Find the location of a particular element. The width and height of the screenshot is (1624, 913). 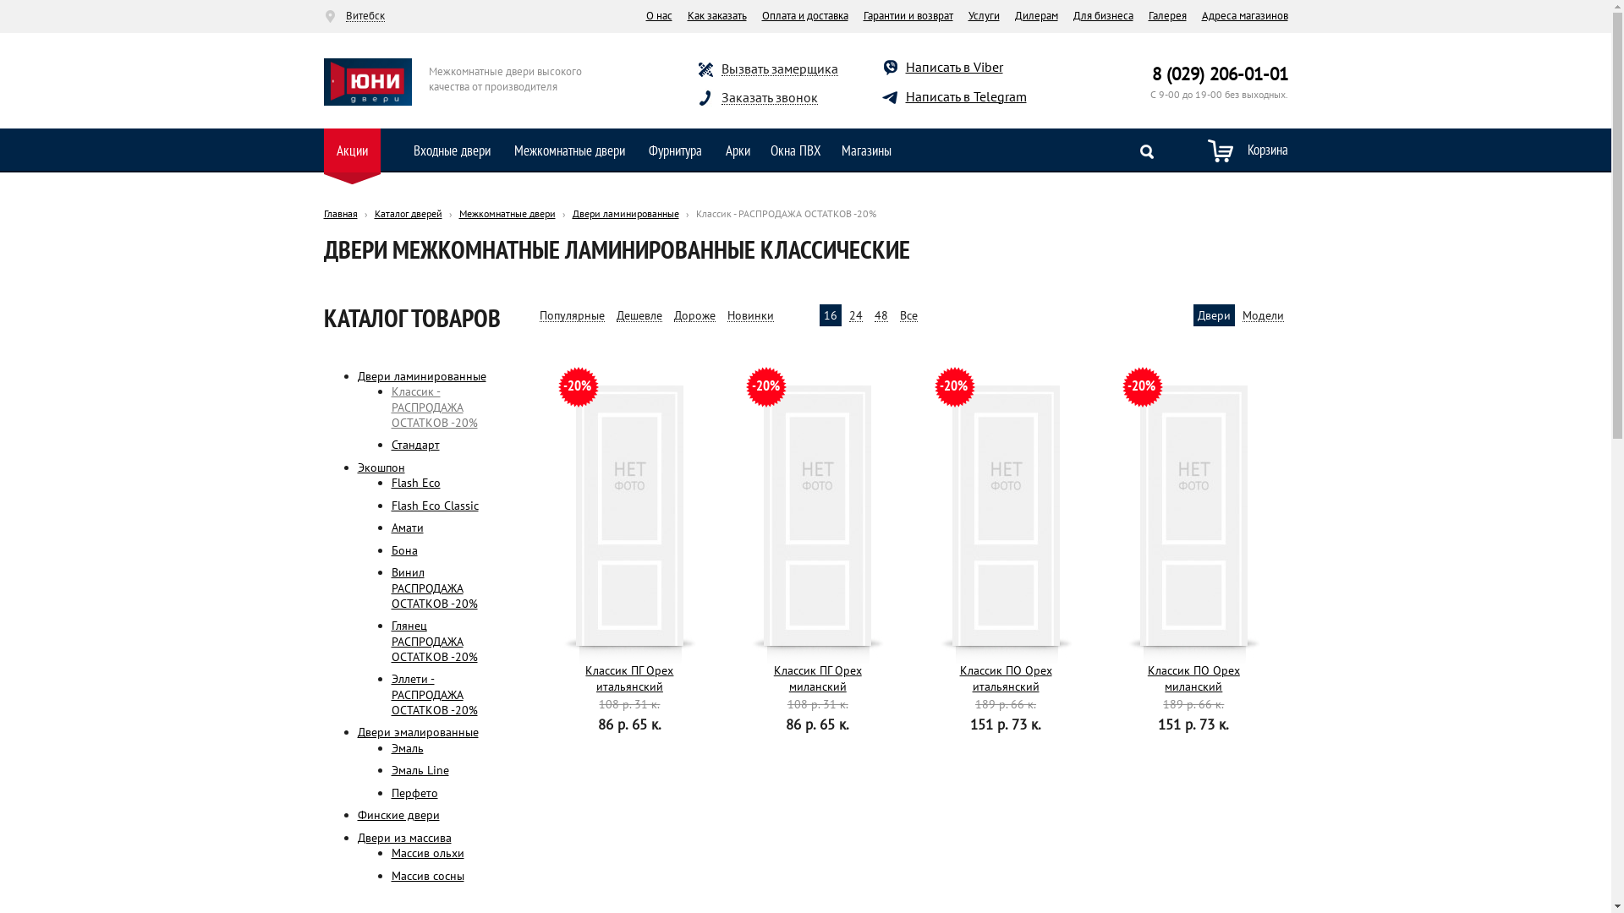

Flash Eco Classic is located at coordinates (435, 506).